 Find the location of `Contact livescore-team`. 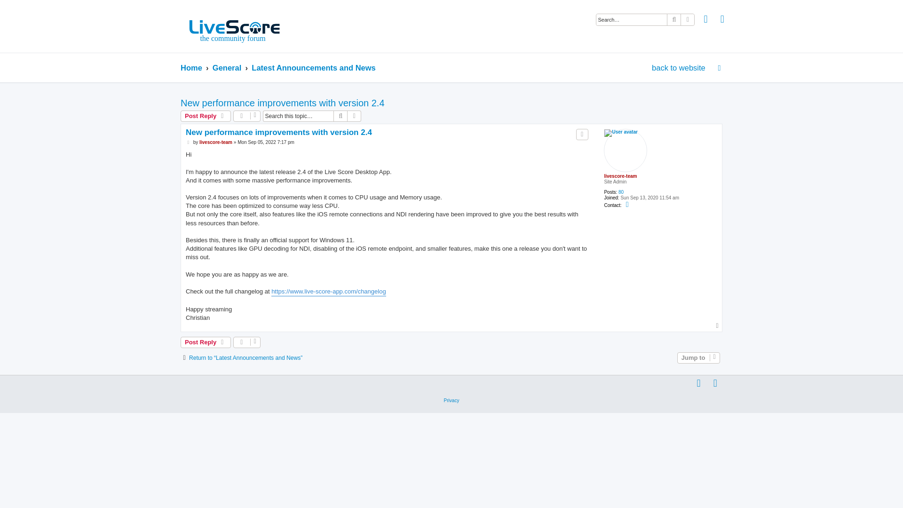

Contact livescore-team is located at coordinates (627, 204).